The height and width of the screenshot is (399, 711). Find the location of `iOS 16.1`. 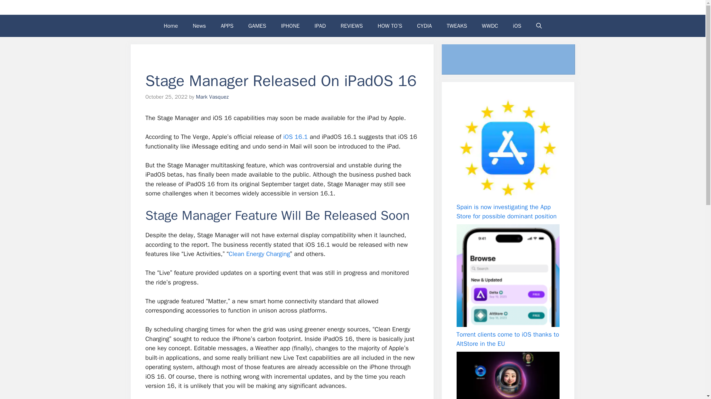

iOS 16.1 is located at coordinates (295, 137).